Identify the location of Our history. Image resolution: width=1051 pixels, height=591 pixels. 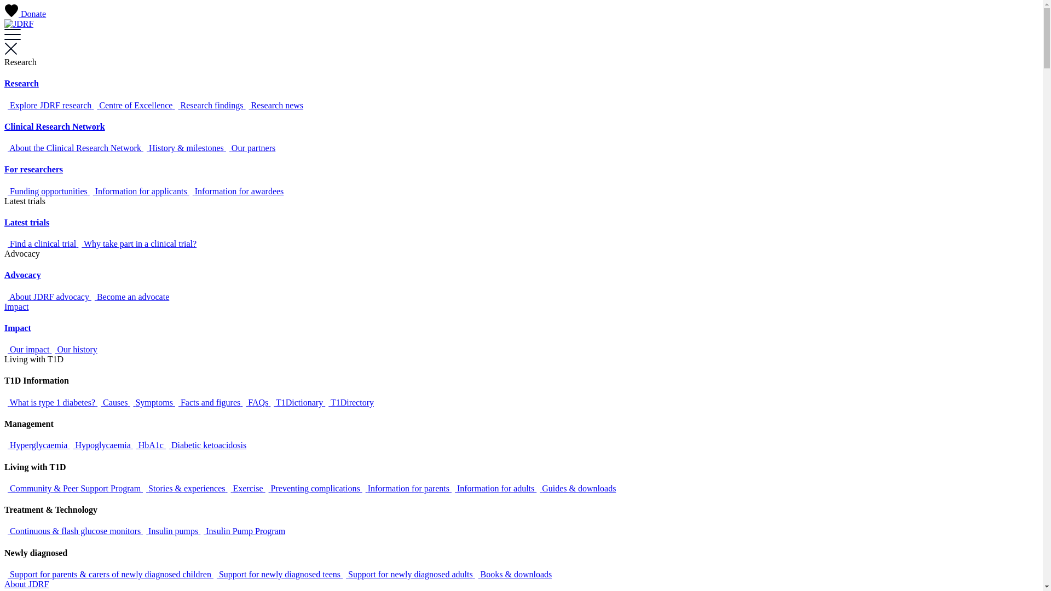
(74, 349).